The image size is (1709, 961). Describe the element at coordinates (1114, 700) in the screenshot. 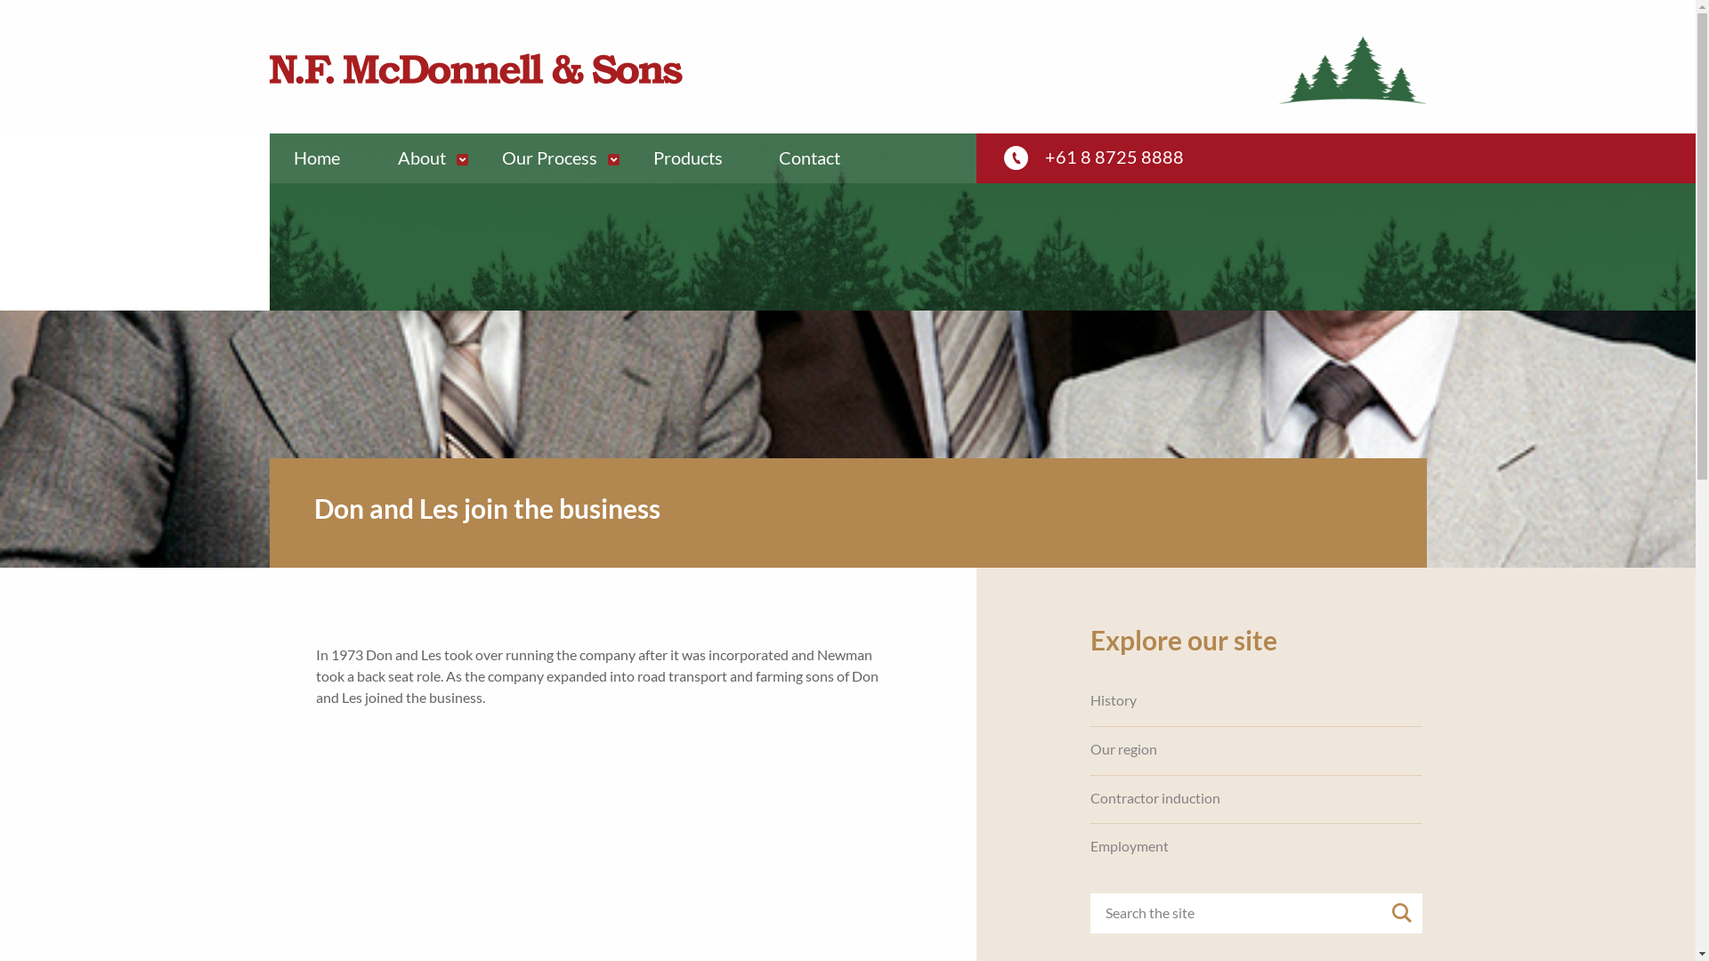

I see `History` at that location.